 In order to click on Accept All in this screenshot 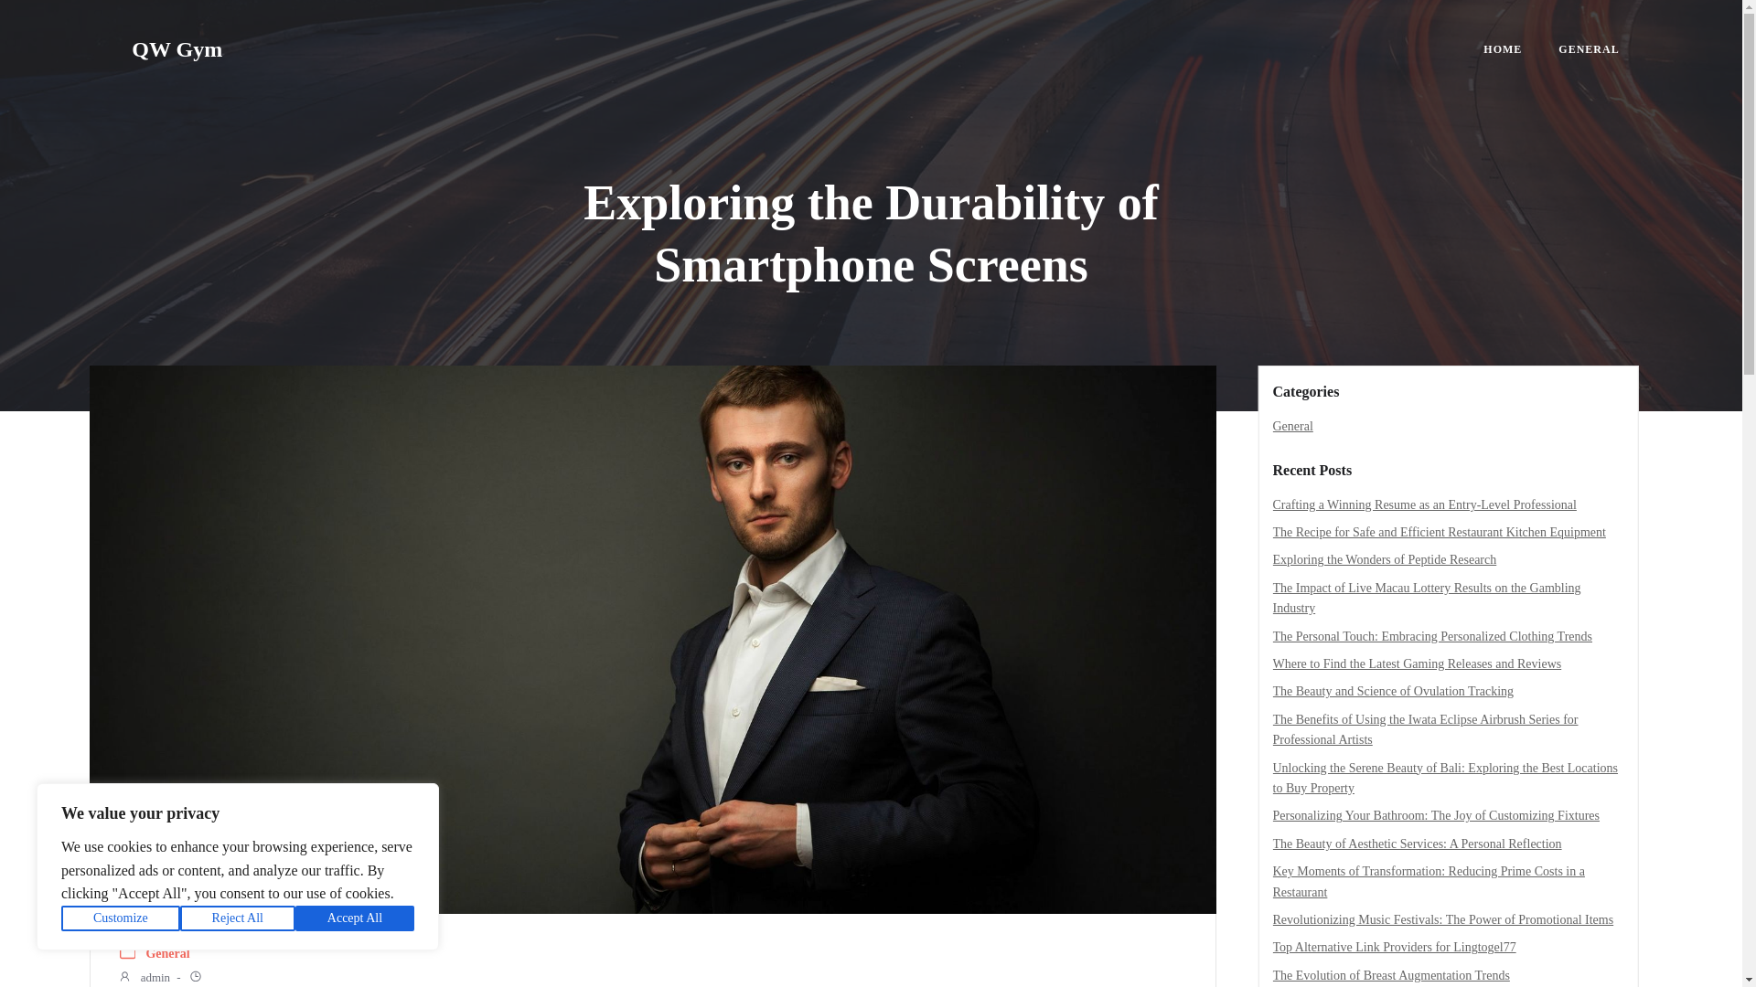, I will do `click(355, 918)`.